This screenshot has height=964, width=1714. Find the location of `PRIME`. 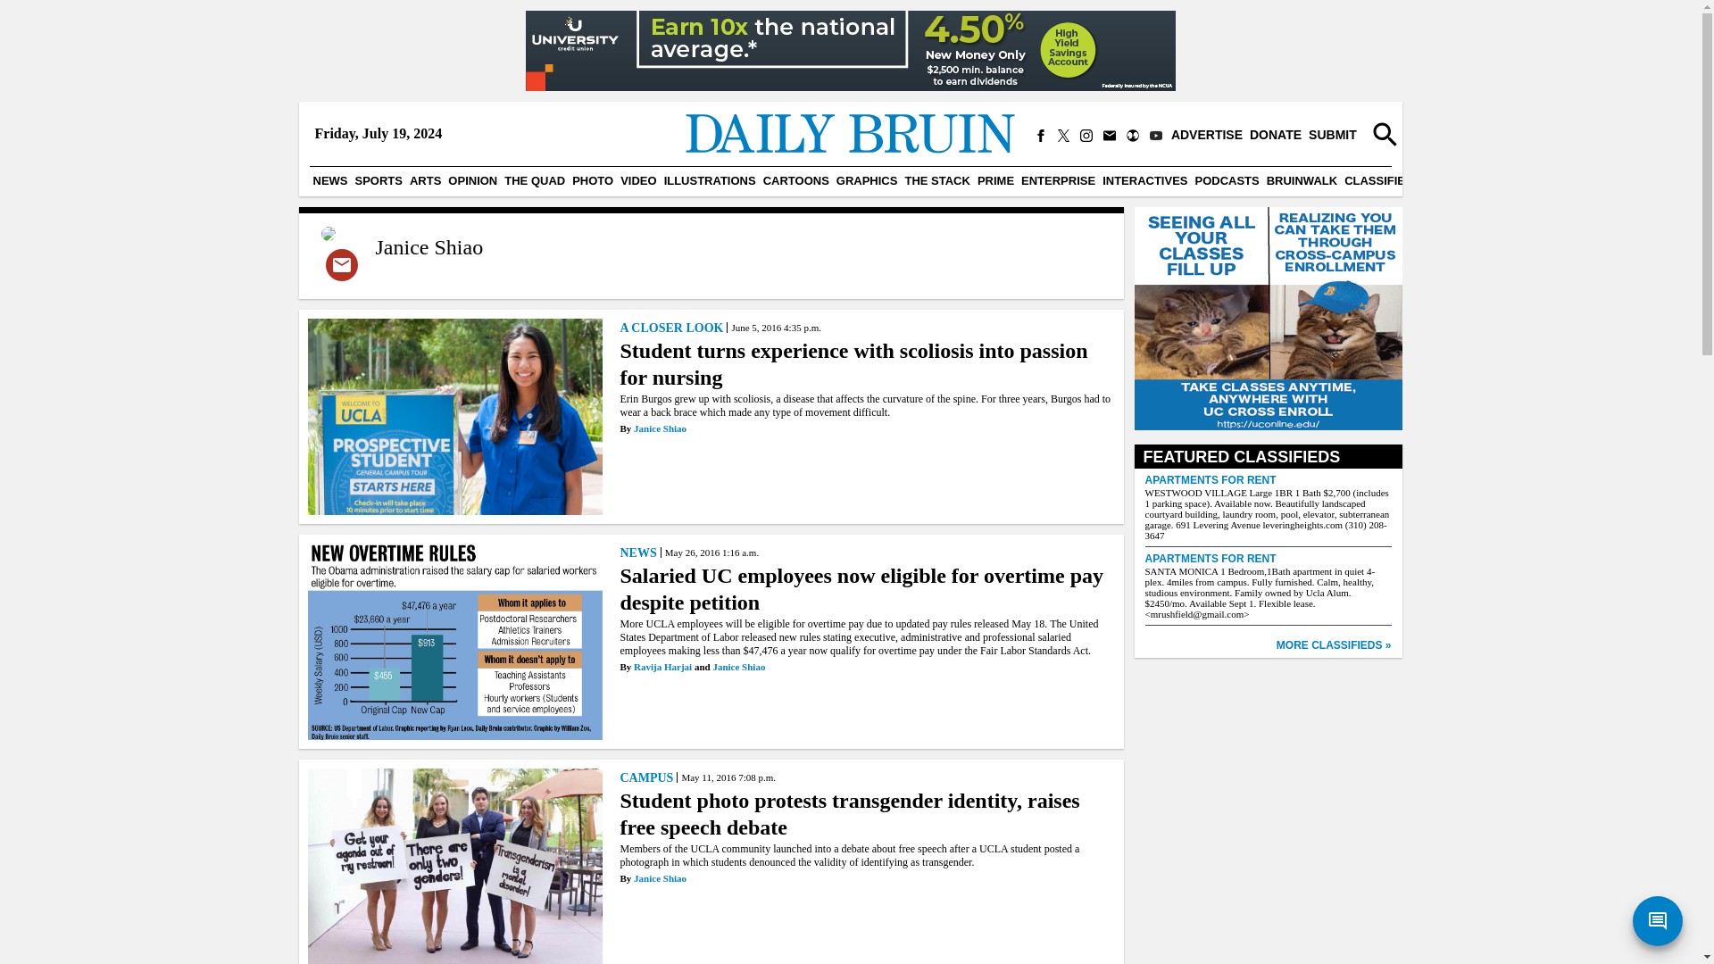

PRIME is located at coordinates (995, 180).